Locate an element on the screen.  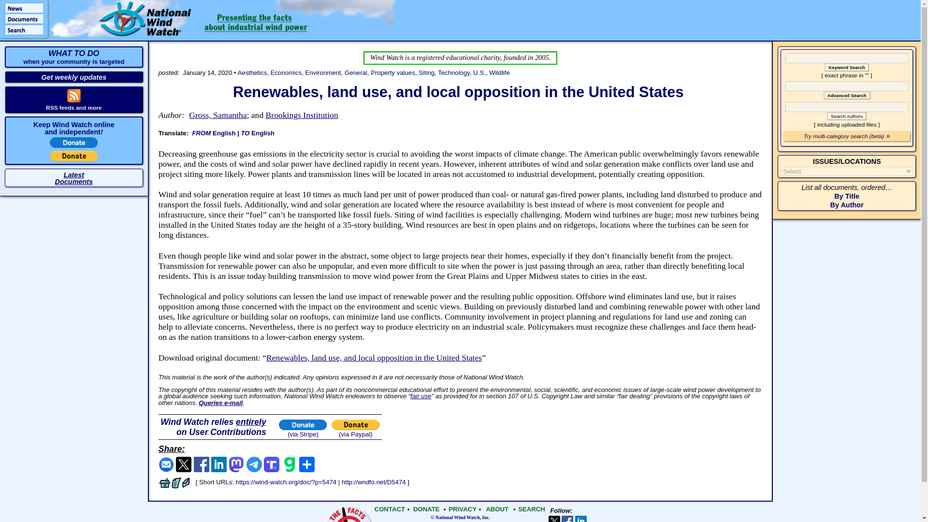
Advanced Search is located at coordinates (847, 96).